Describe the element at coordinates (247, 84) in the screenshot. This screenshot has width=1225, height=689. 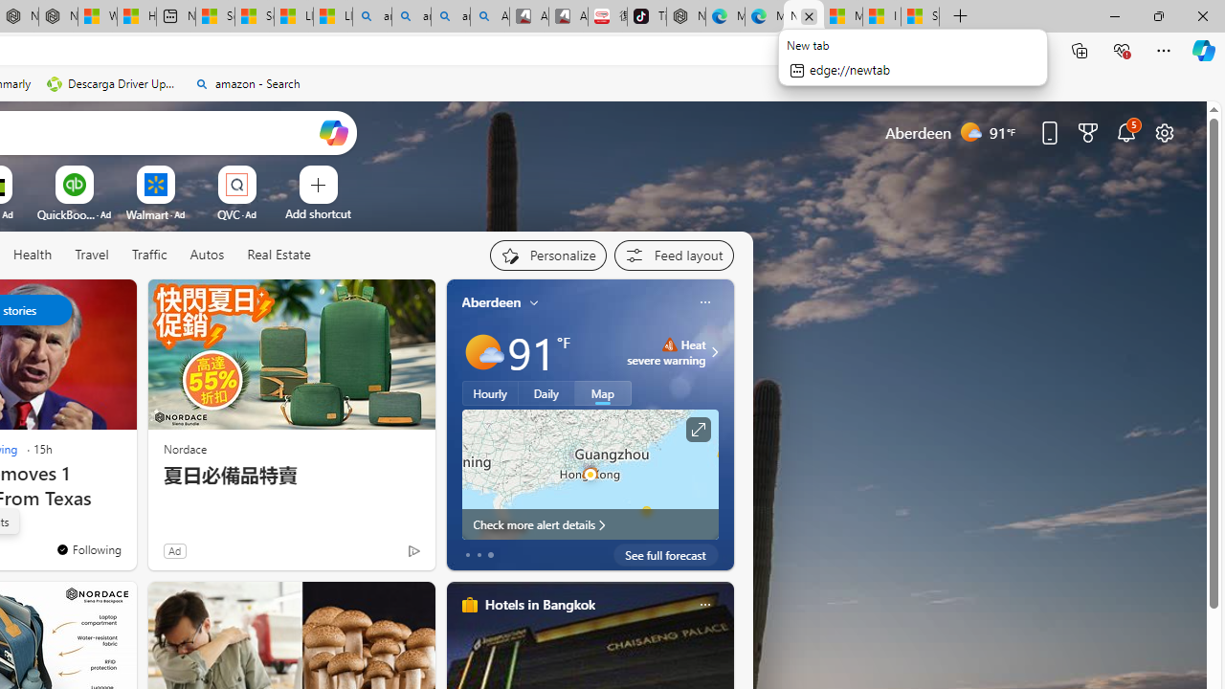
I see `amazon - Search` at that location.